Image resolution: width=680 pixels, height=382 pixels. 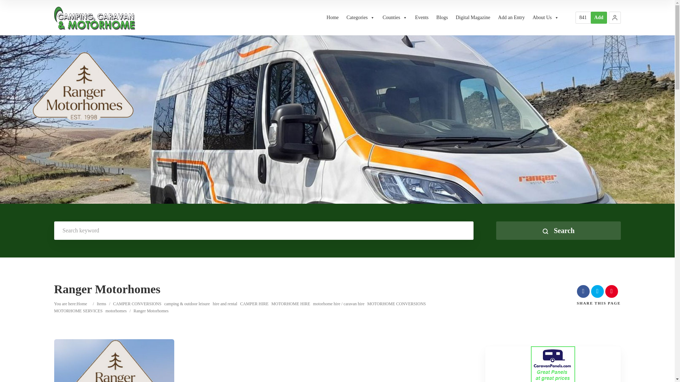 What do you see at coordinates (114, 361) in the screenshot?
I see `Ranger Motorhomes` at bounding box center [114, 361].